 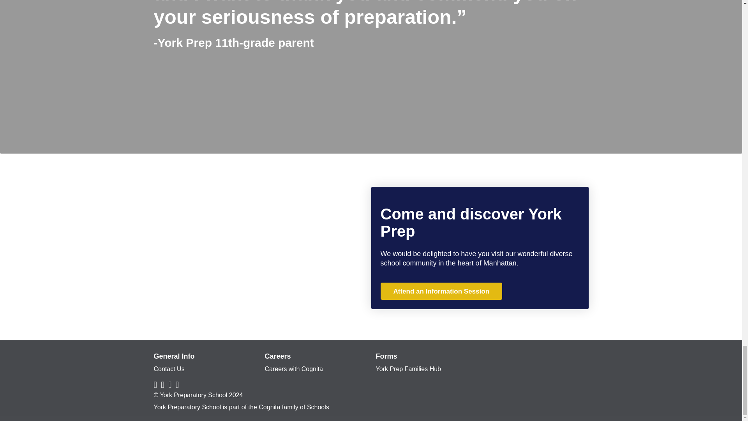 I want to click on Contact Us, so click(x=168, y=369).